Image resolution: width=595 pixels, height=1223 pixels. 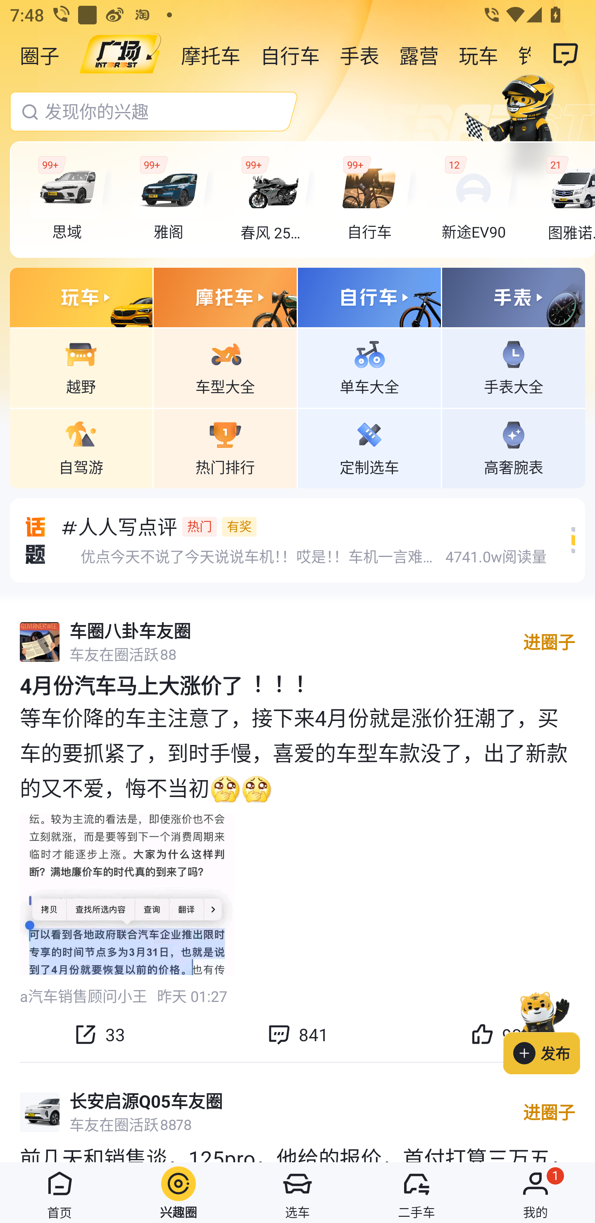 I want to click on 手表, so click(x=359, y=55).